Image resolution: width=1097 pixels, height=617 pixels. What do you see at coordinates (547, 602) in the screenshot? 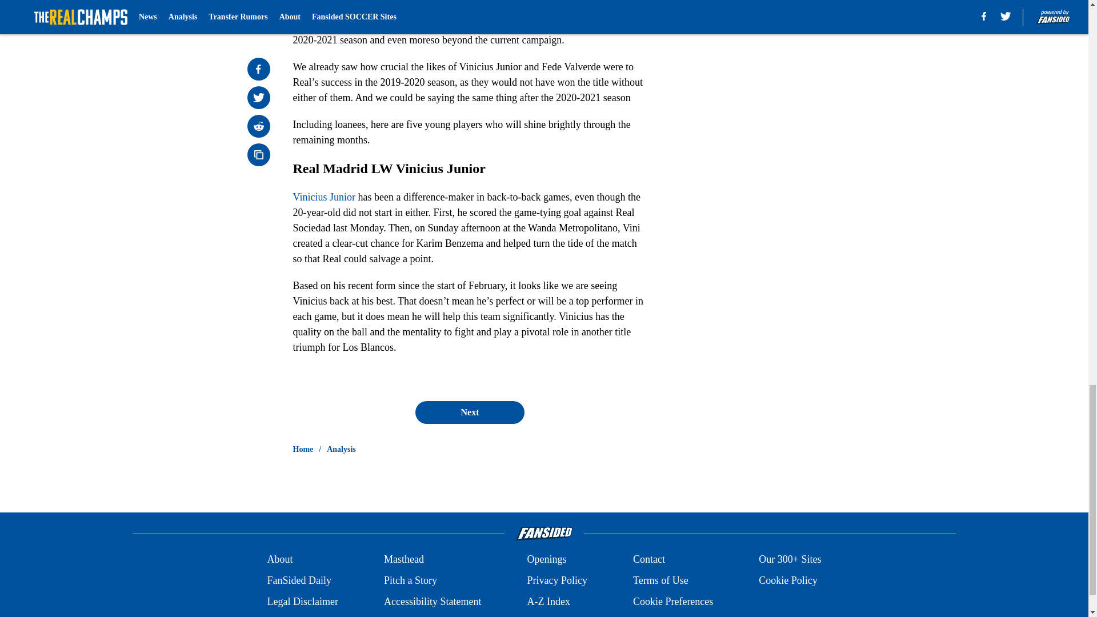
I see `A-Z Index` at bounding box center [547, 602].